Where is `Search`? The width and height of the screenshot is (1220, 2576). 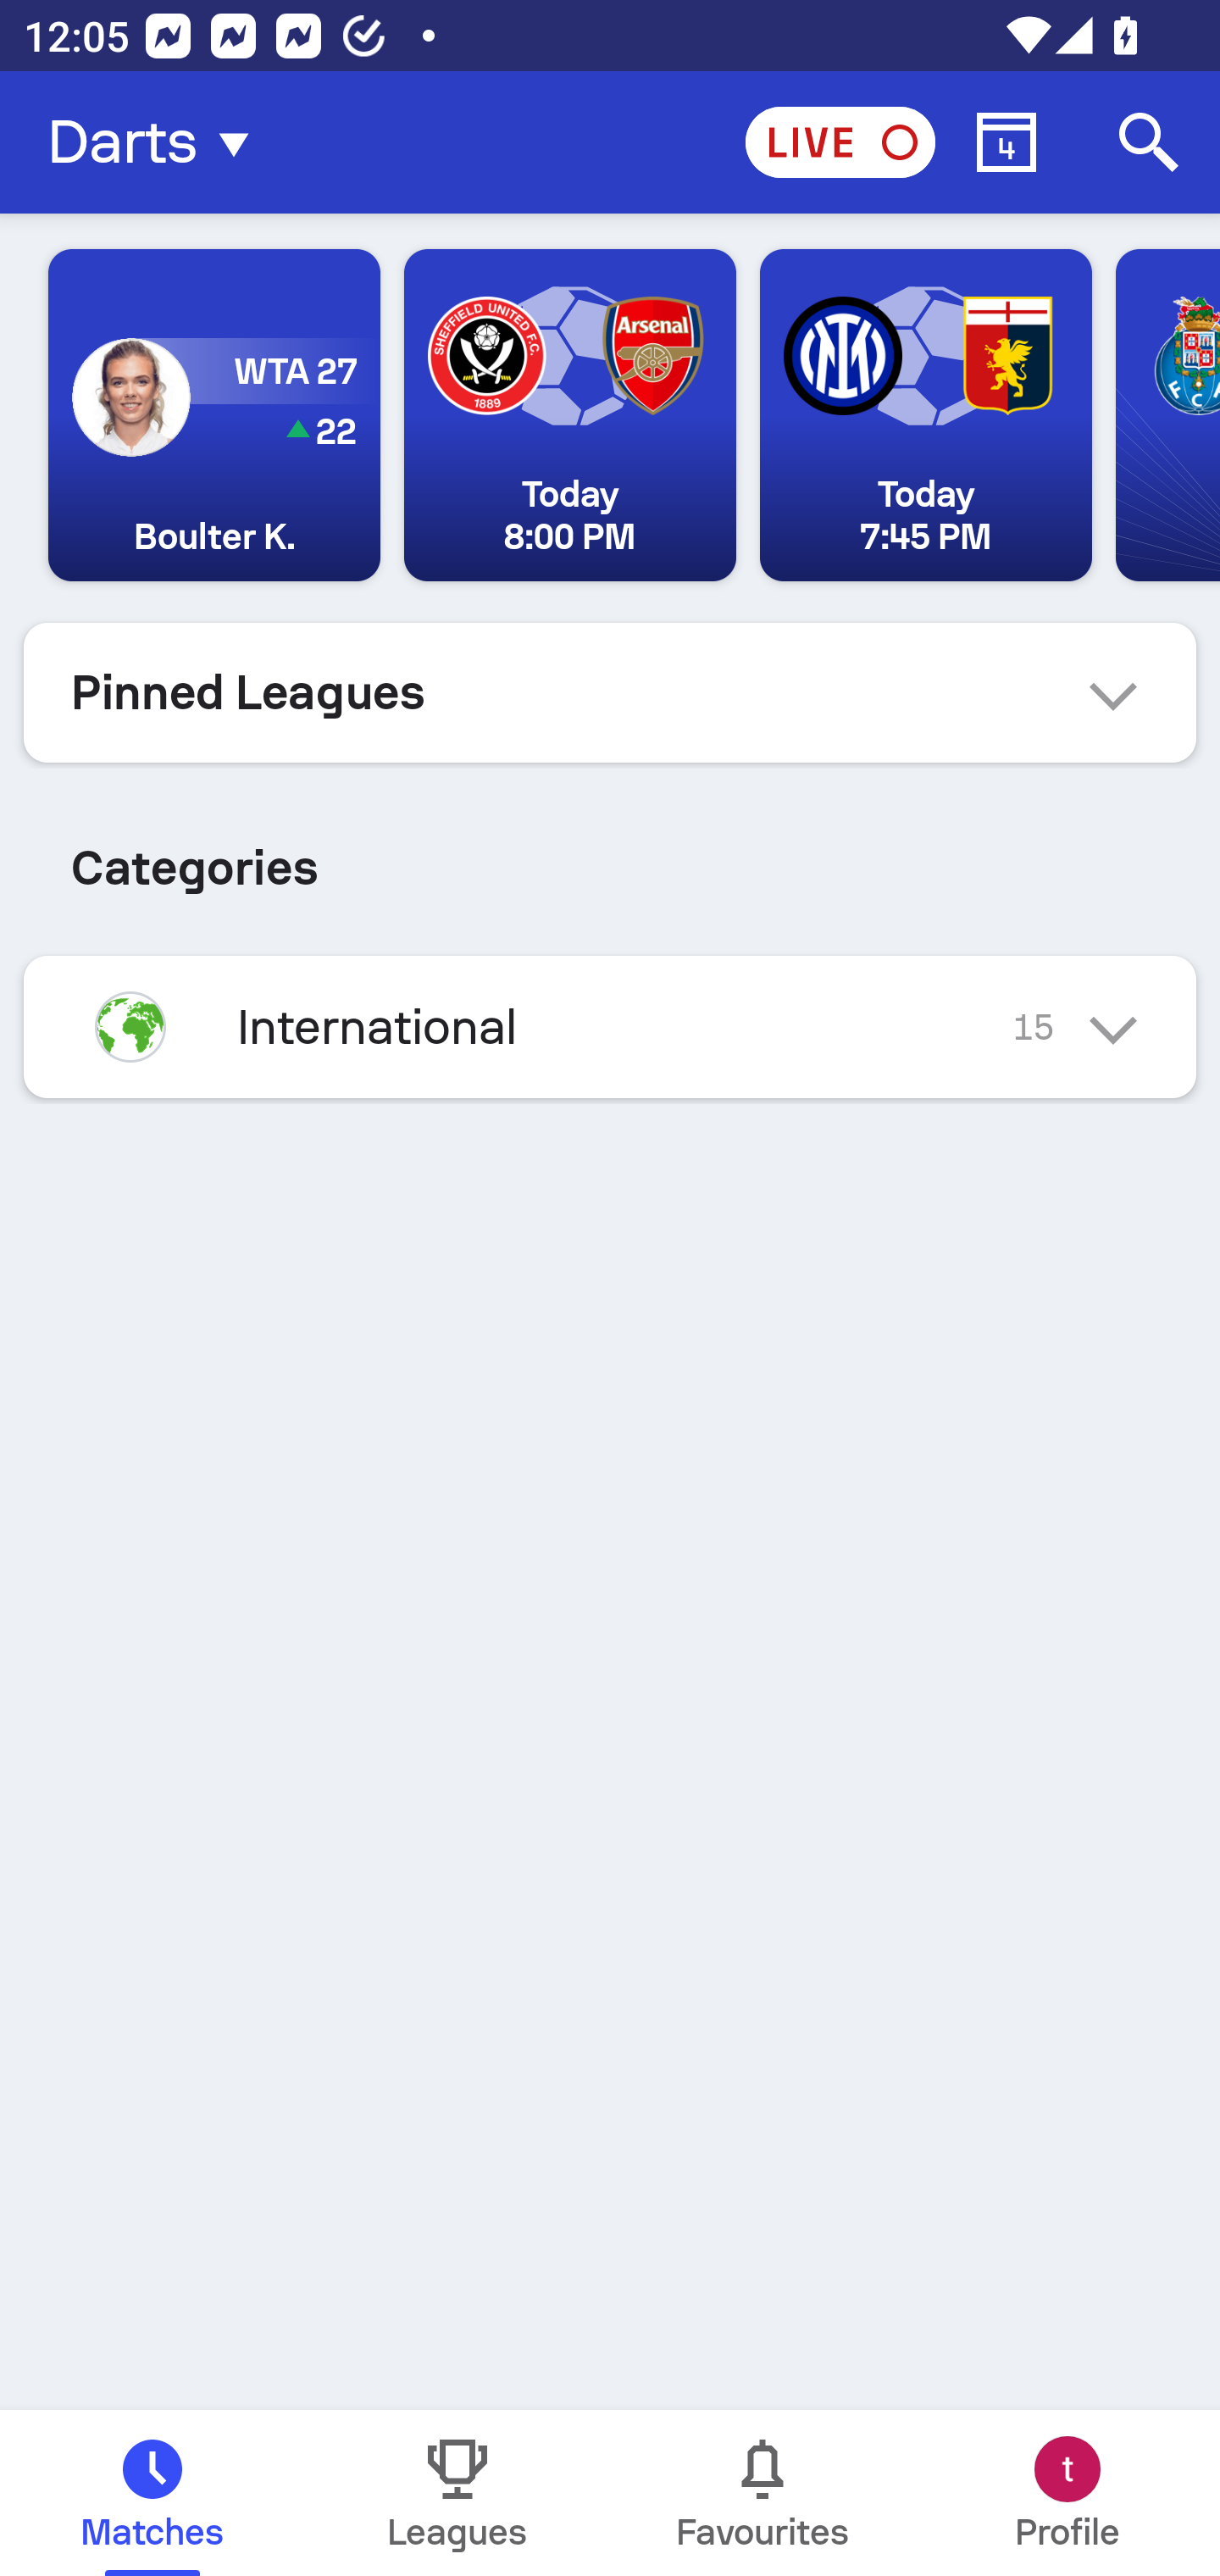 Search is located at coordinates (1149, 142).